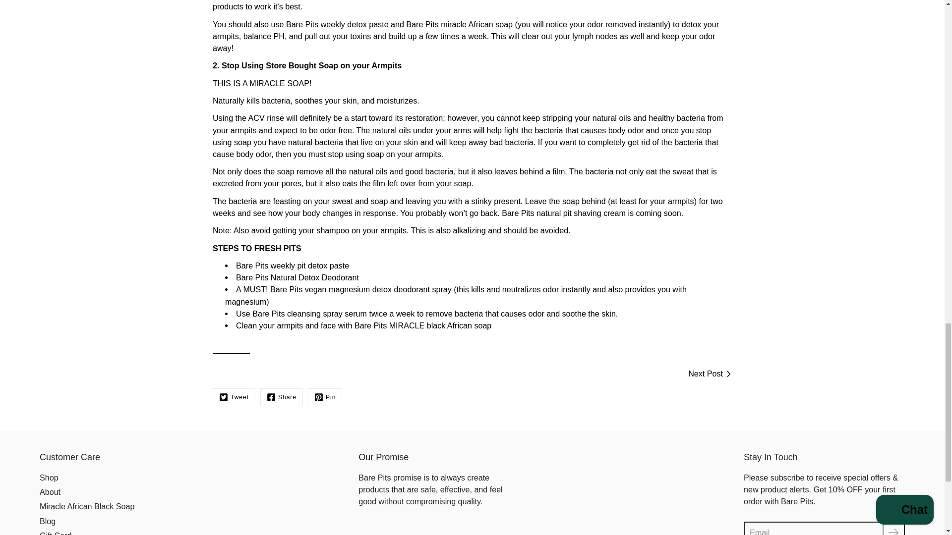 This screenshot has width=952, height=535. I want to click on Twitter, so click(234, 397).